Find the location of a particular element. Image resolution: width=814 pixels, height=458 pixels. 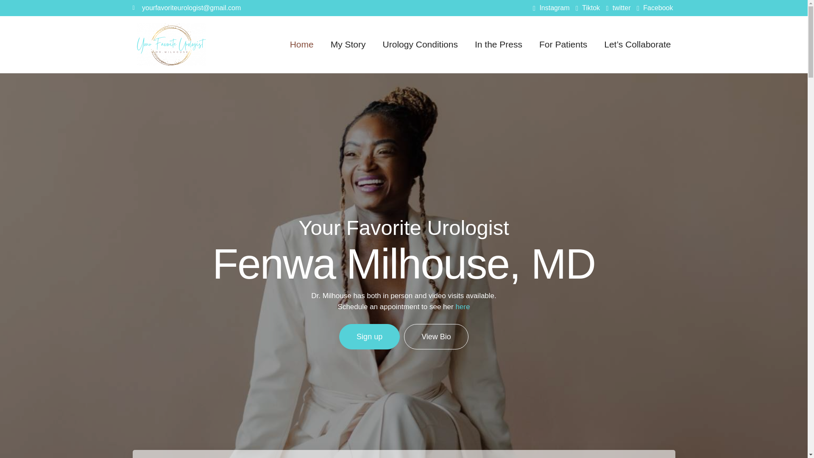

Sign up is located at coordinates (369, 337).